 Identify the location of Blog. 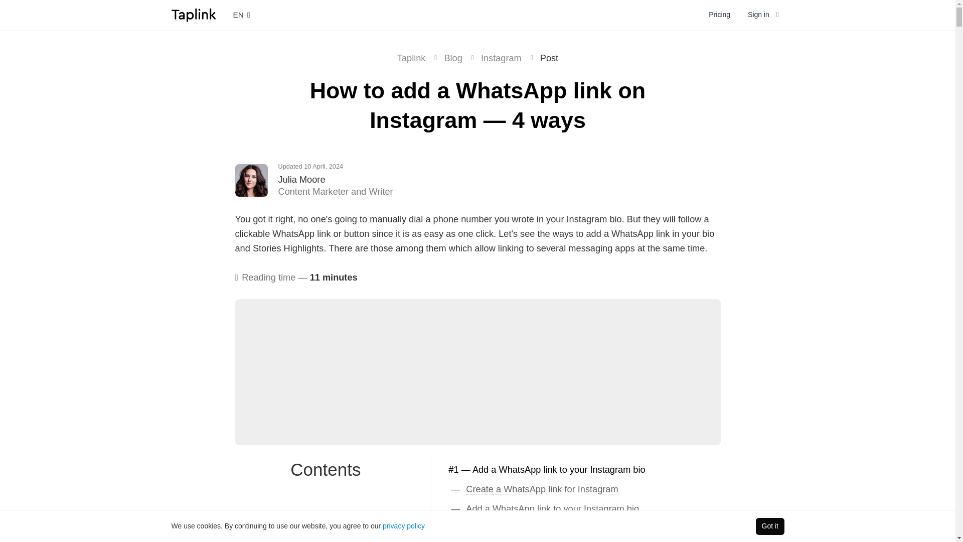
(453, 58).